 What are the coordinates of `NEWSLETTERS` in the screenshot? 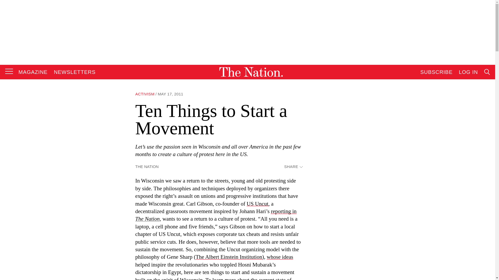 It's located at (75, 72).